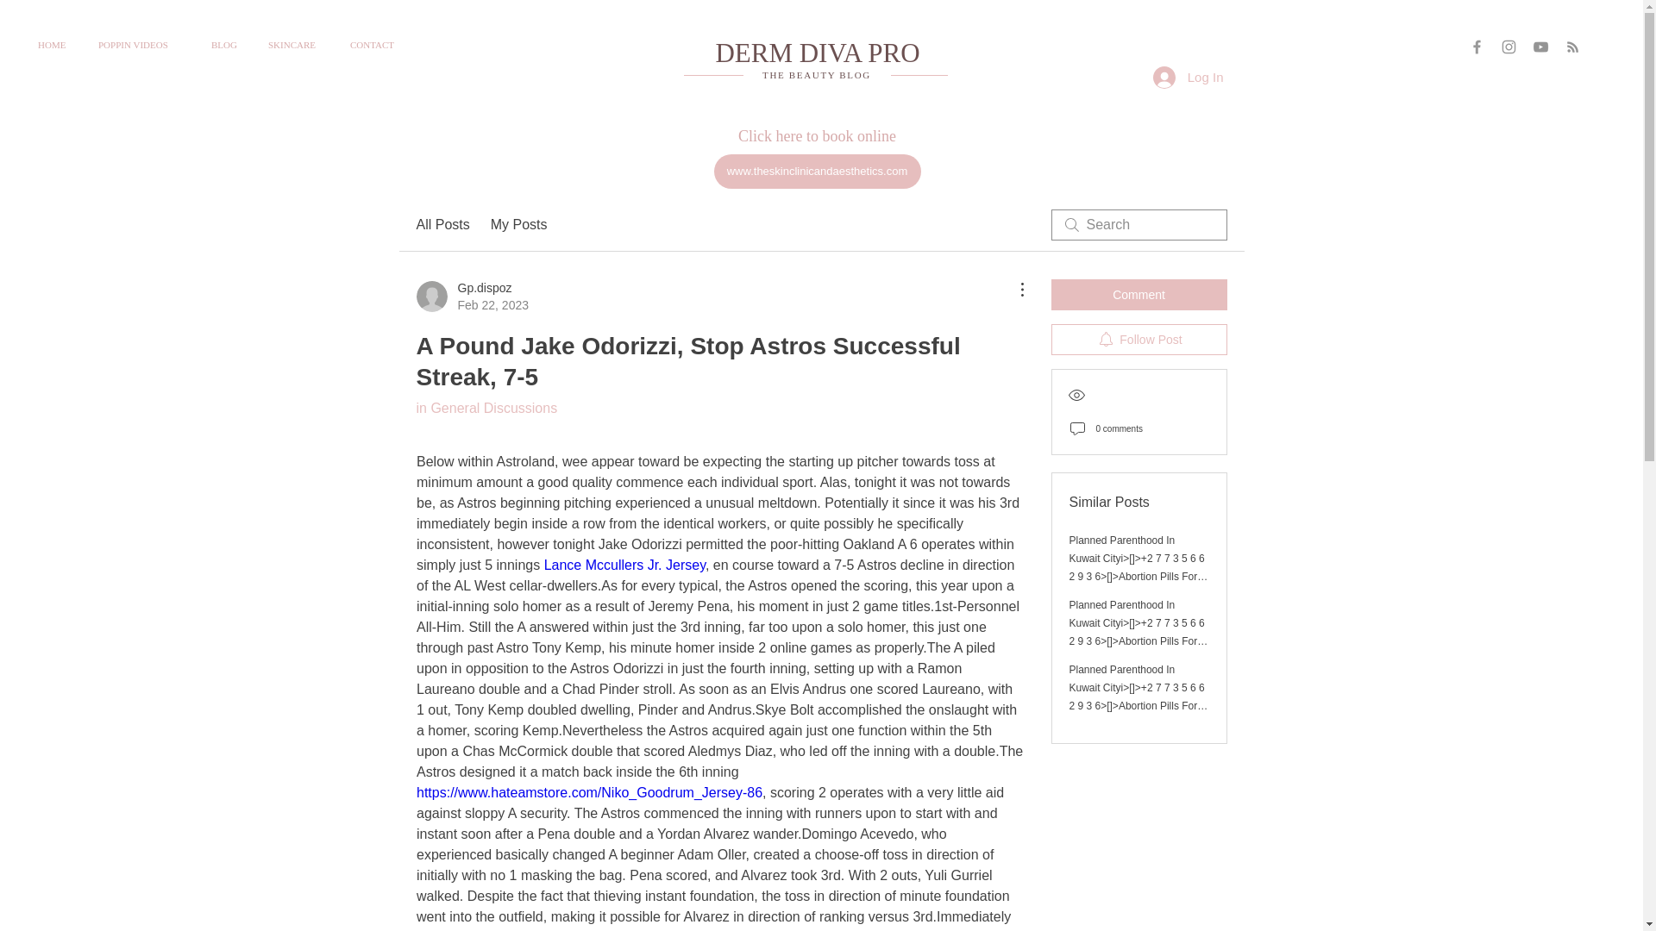 The height and width of the screenshot is (931, 1656). I want to click on Comment, so click(817, 172).